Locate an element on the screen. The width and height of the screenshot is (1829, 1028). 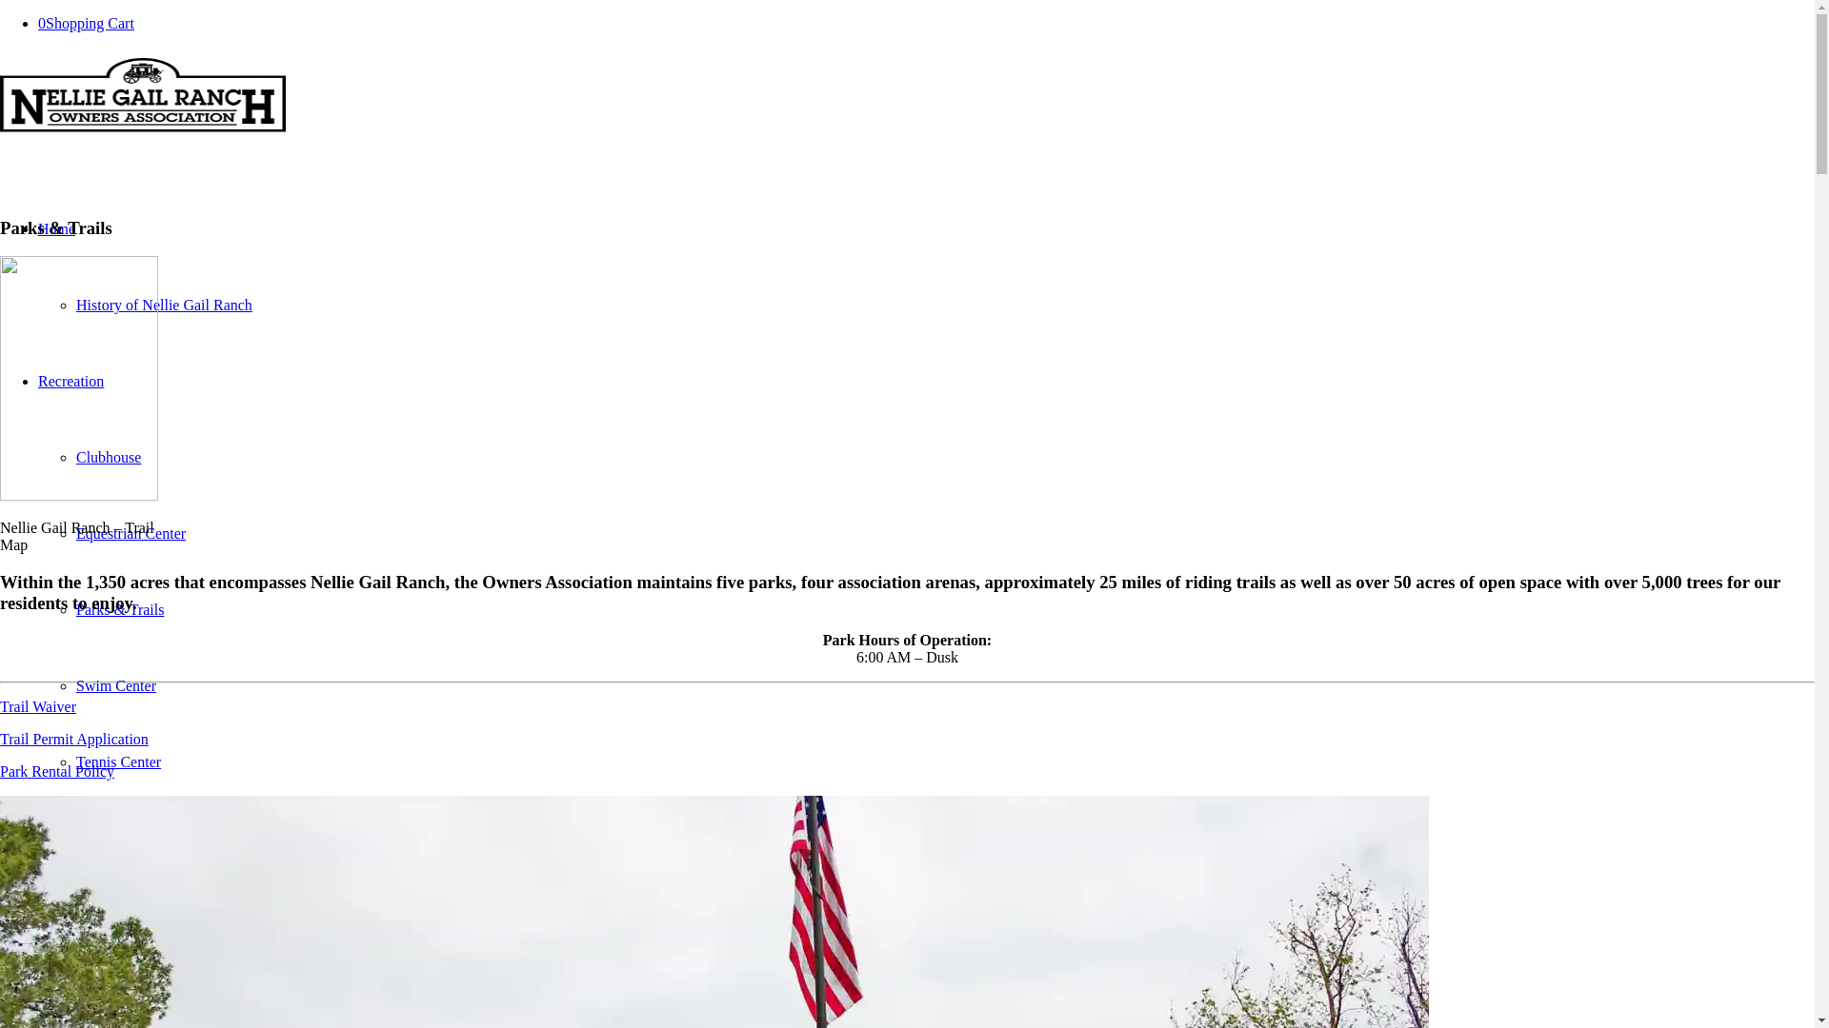
Waiver is located at coordinates (54, 706).